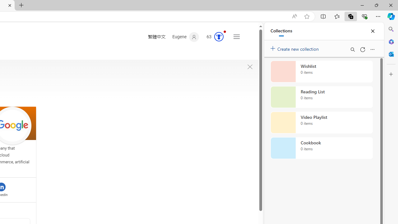 Image resolution: width=398 pixels, height=224 pixels. Describe the element at coordinates (391, 54) in the screenshot. I see `Outlook` at that location.